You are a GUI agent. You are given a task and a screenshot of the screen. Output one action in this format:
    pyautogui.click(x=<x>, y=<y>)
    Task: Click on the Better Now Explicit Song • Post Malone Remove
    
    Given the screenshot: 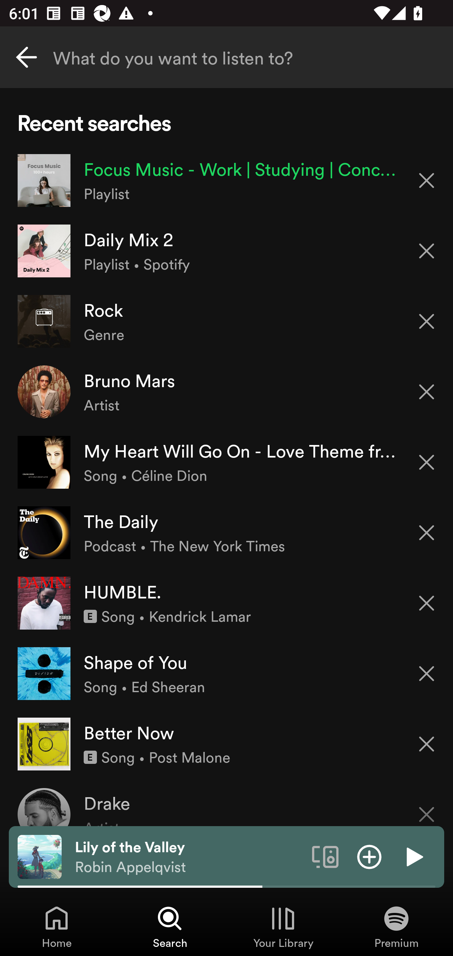 What is the action you would take?
    pyautogui.click(x=226, y=743)
    